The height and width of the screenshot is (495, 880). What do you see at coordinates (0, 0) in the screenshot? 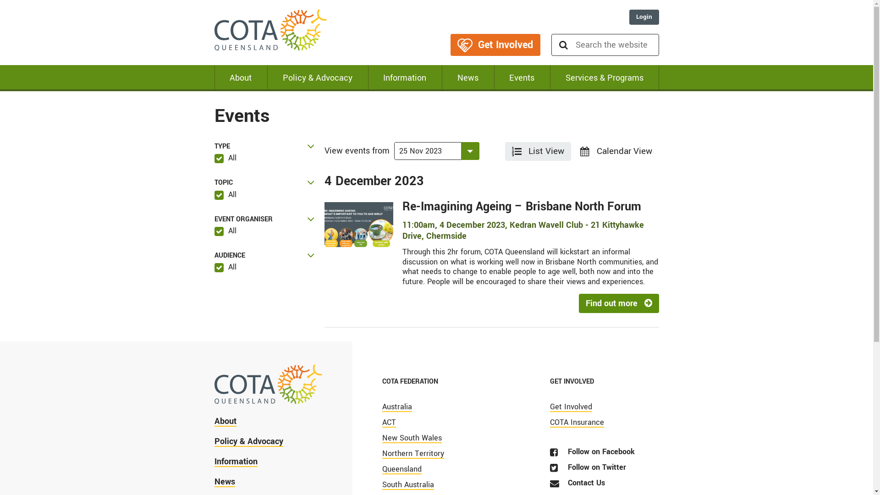
I see `Skip to content` at bounding box center [0, 0].